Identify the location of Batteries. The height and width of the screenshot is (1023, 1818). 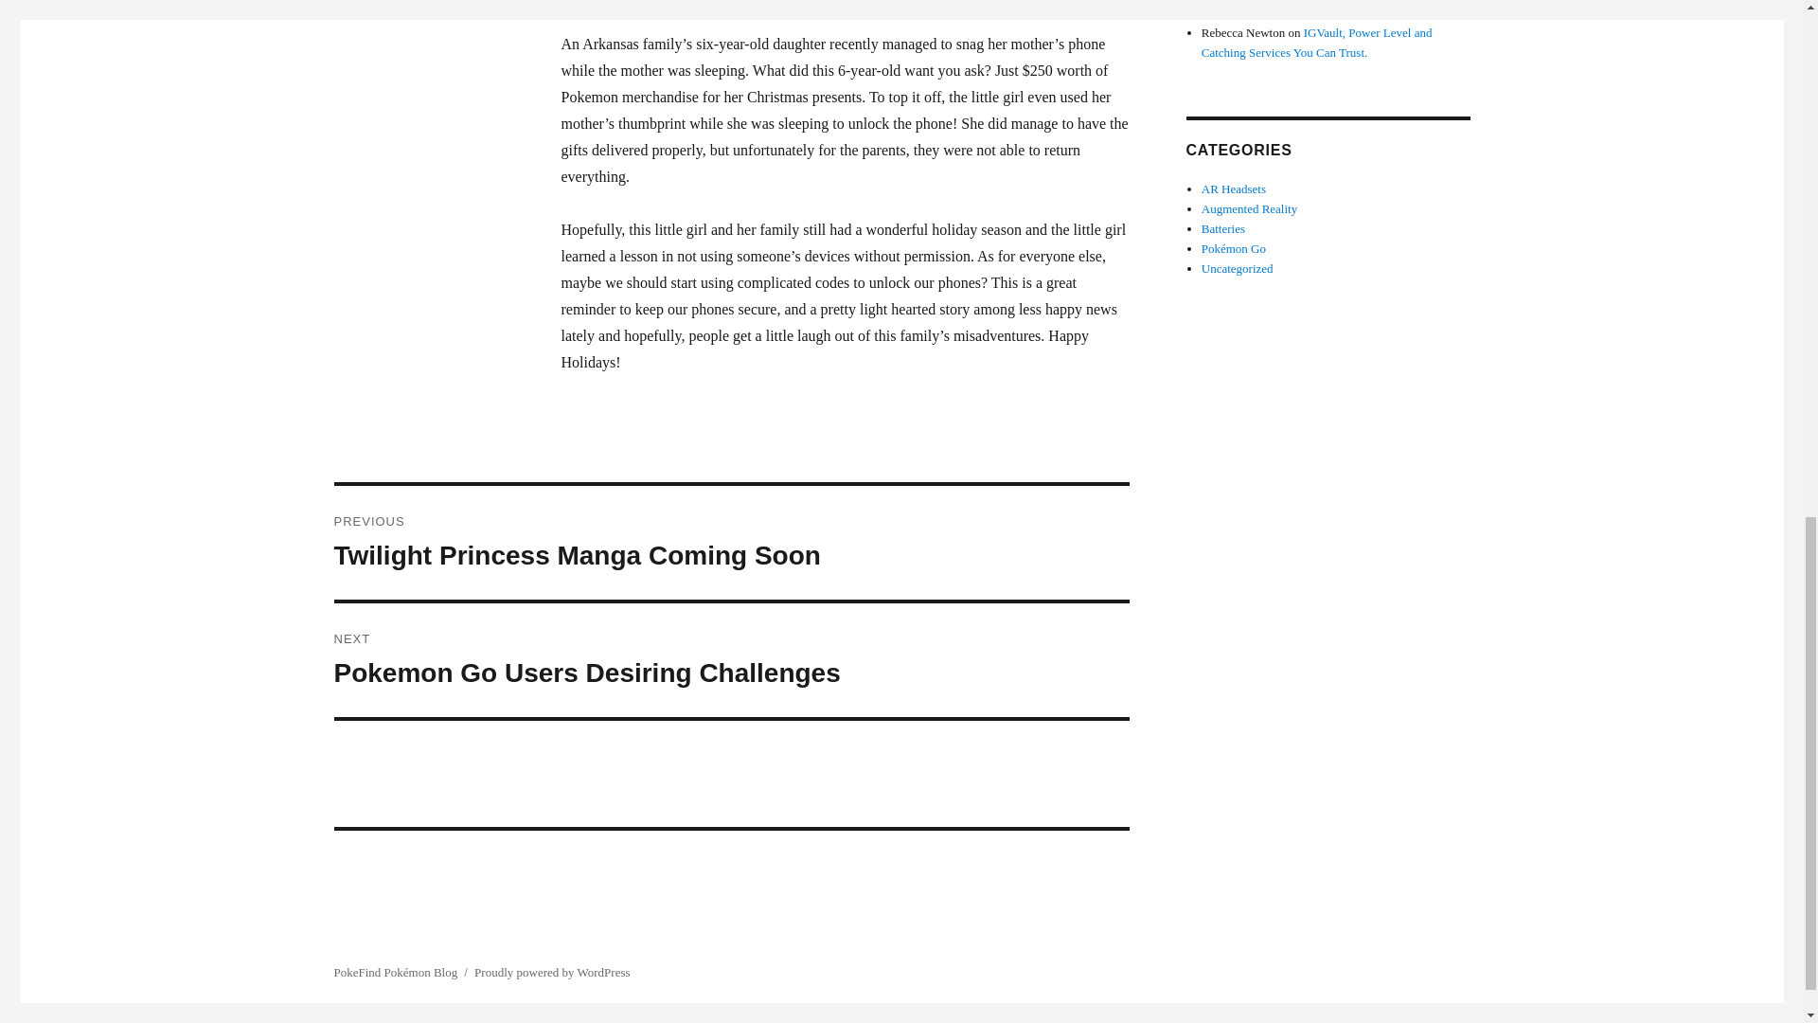
(1316, 42).